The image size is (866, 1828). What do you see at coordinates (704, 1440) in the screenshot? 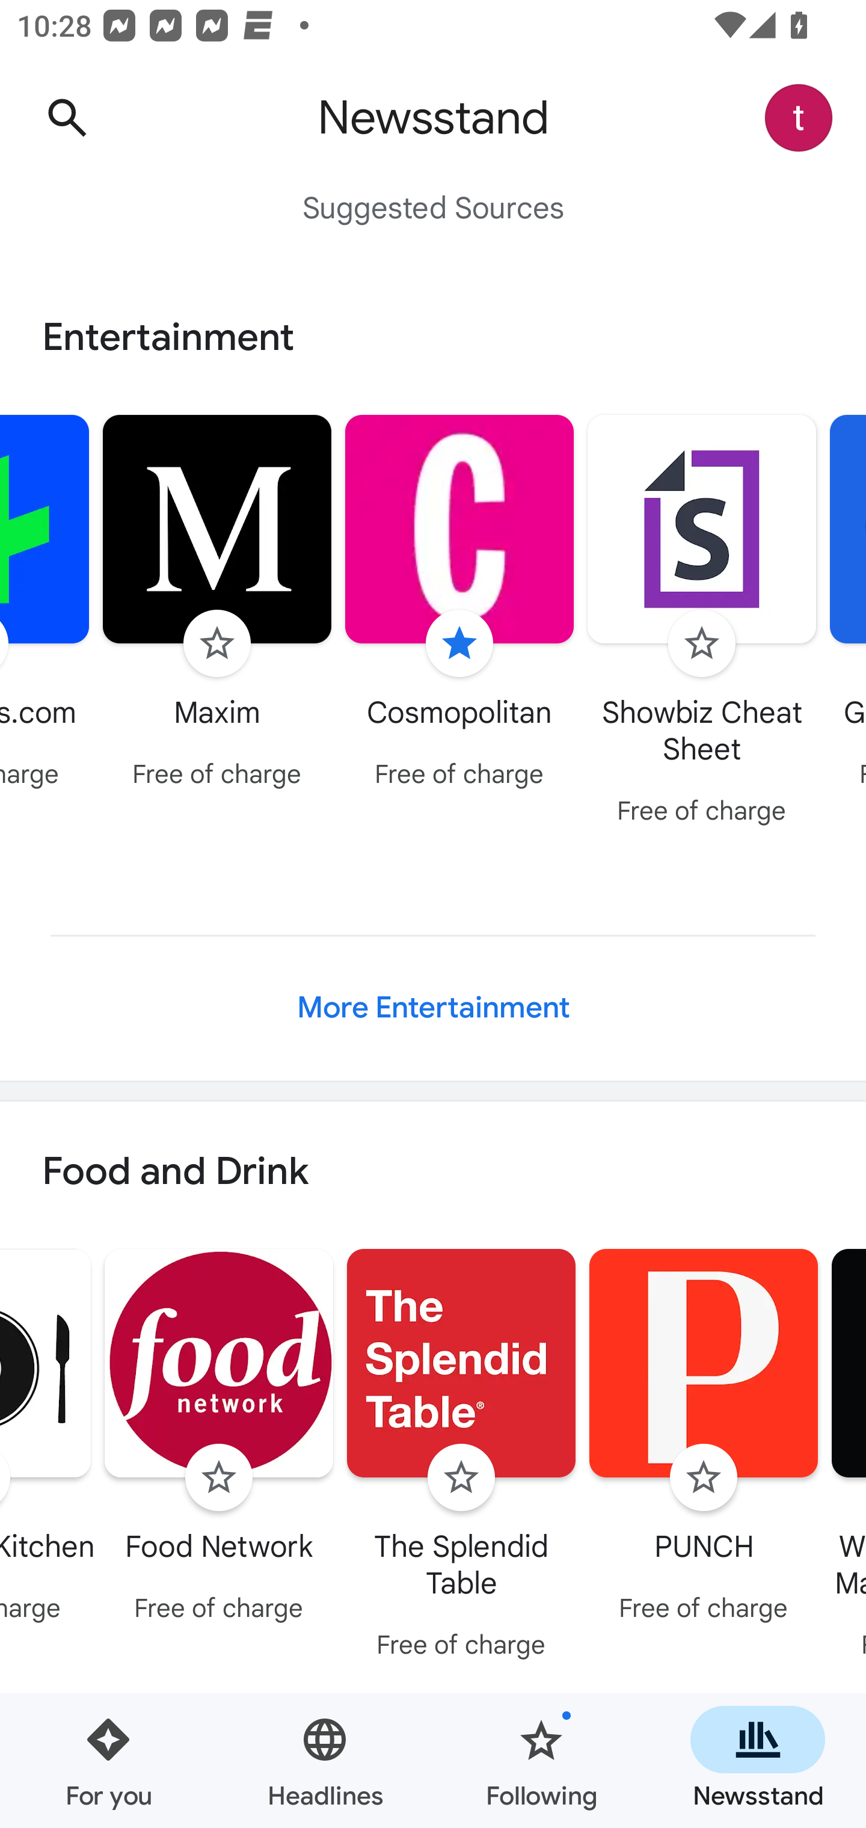
I see `Follow PUNCH Free of charge` at bounding box center [704, 1440].